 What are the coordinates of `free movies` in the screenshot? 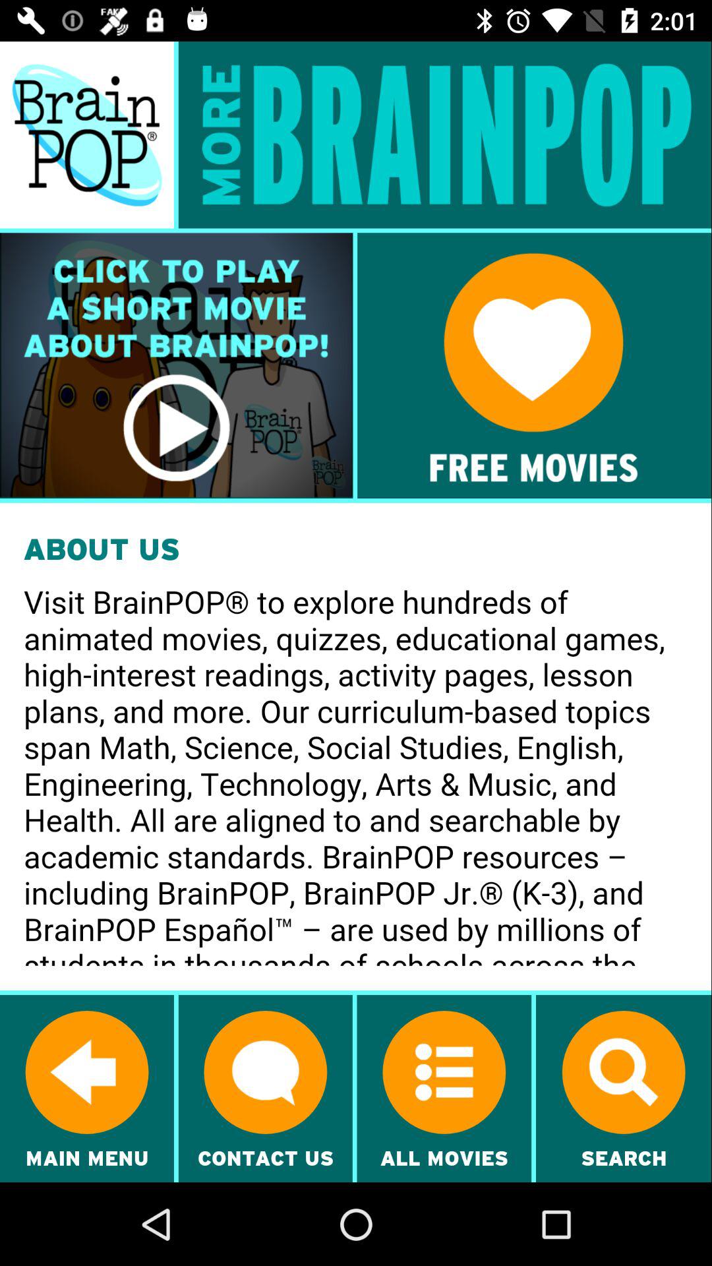 It's located at (534, 365).